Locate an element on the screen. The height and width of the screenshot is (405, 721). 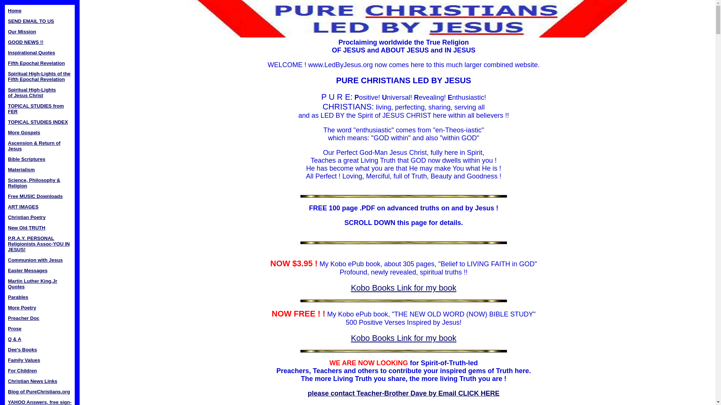
TOPICAL STUDIES from FER is located at coordinates (39, 76).